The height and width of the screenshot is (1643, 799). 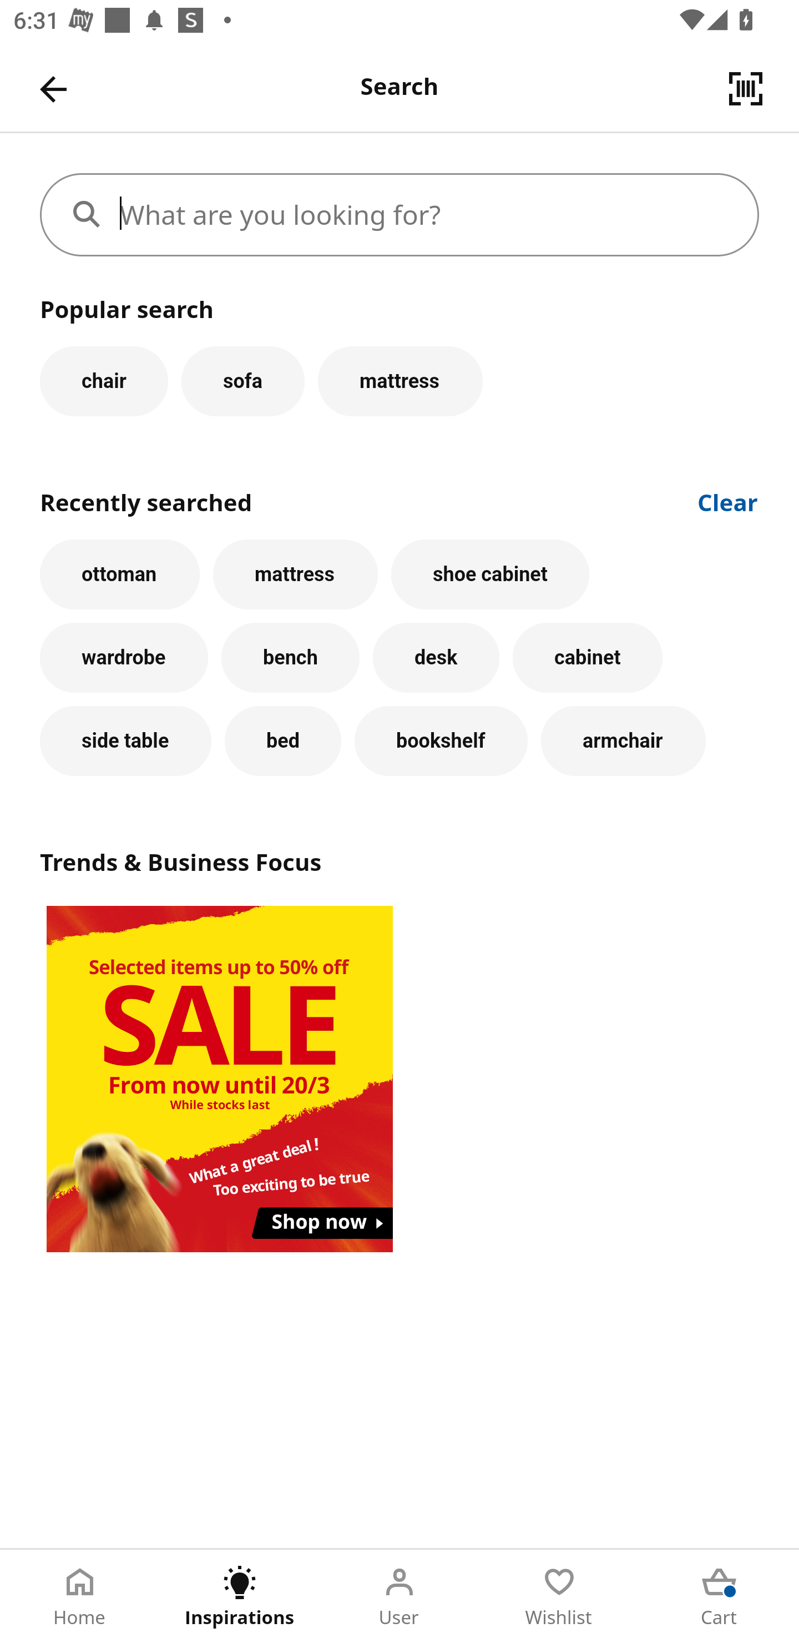 What do you see at coordinates (441, 740) in the screenshot?
I see `bookshelf` at bounding box center [441, 740].